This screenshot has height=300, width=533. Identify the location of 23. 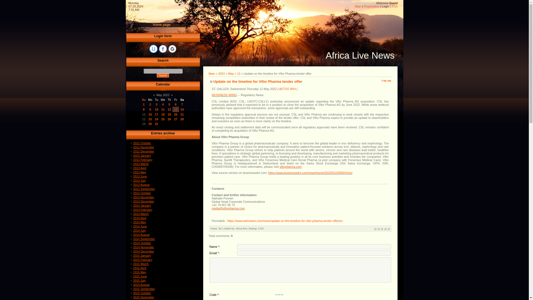
(150, 119).